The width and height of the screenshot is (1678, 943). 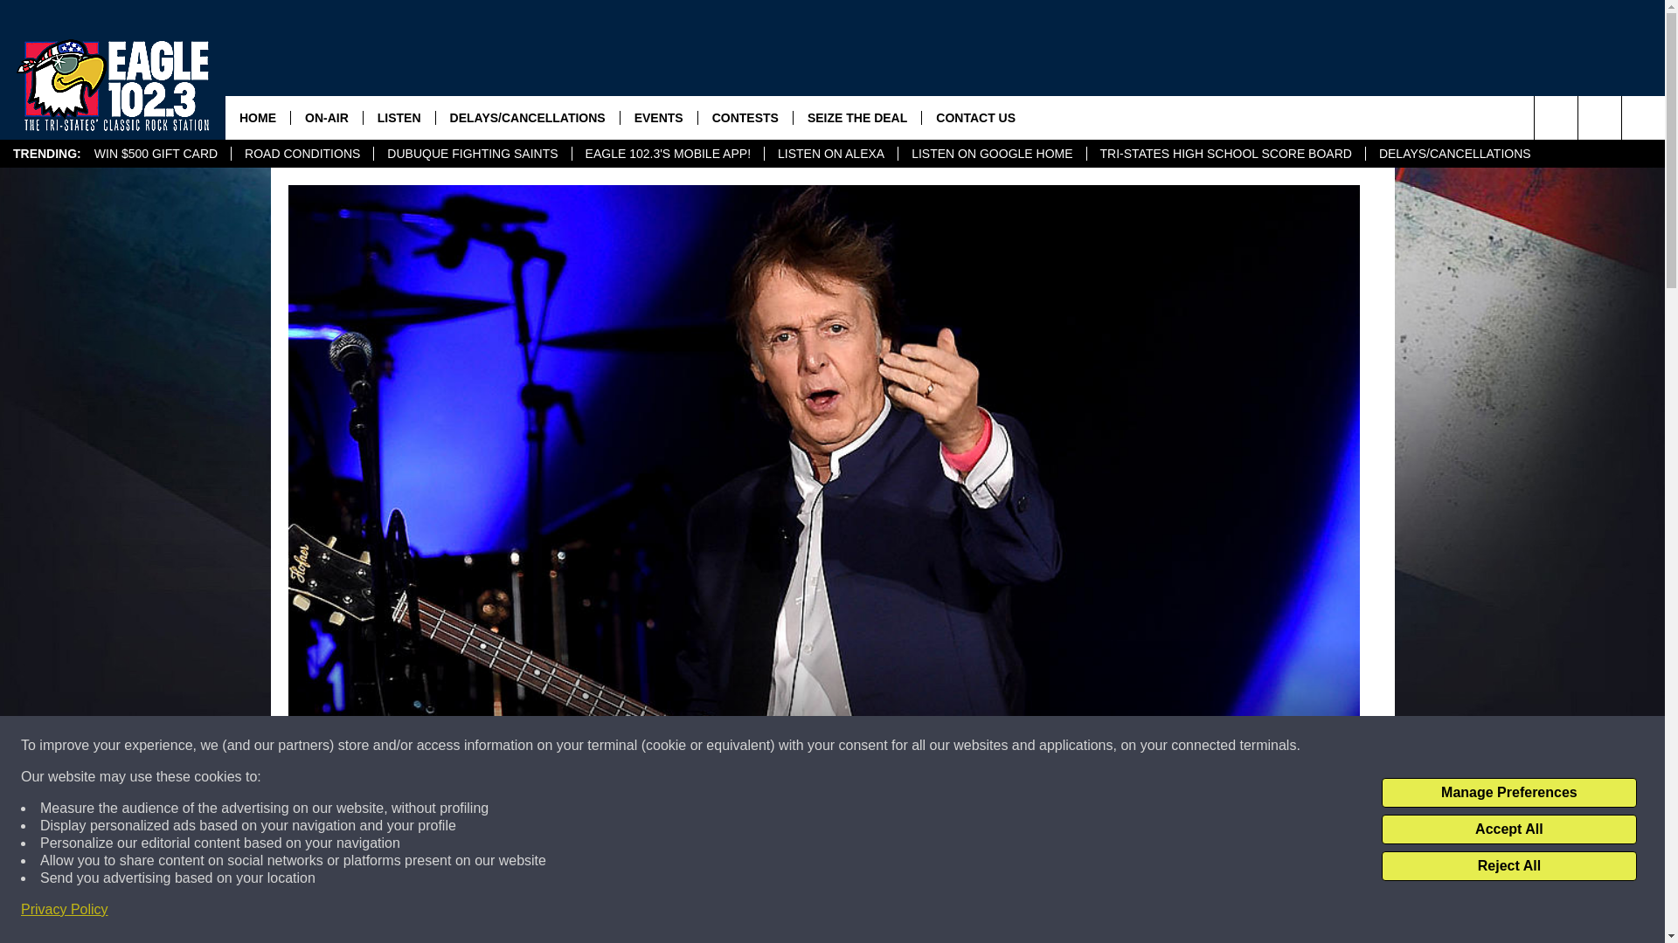 What do you see at coordinates (668, 154) in the screenshot?
I see `EAGLE 102.3'S MOBILE APP!` at bounding box center [668, 154].